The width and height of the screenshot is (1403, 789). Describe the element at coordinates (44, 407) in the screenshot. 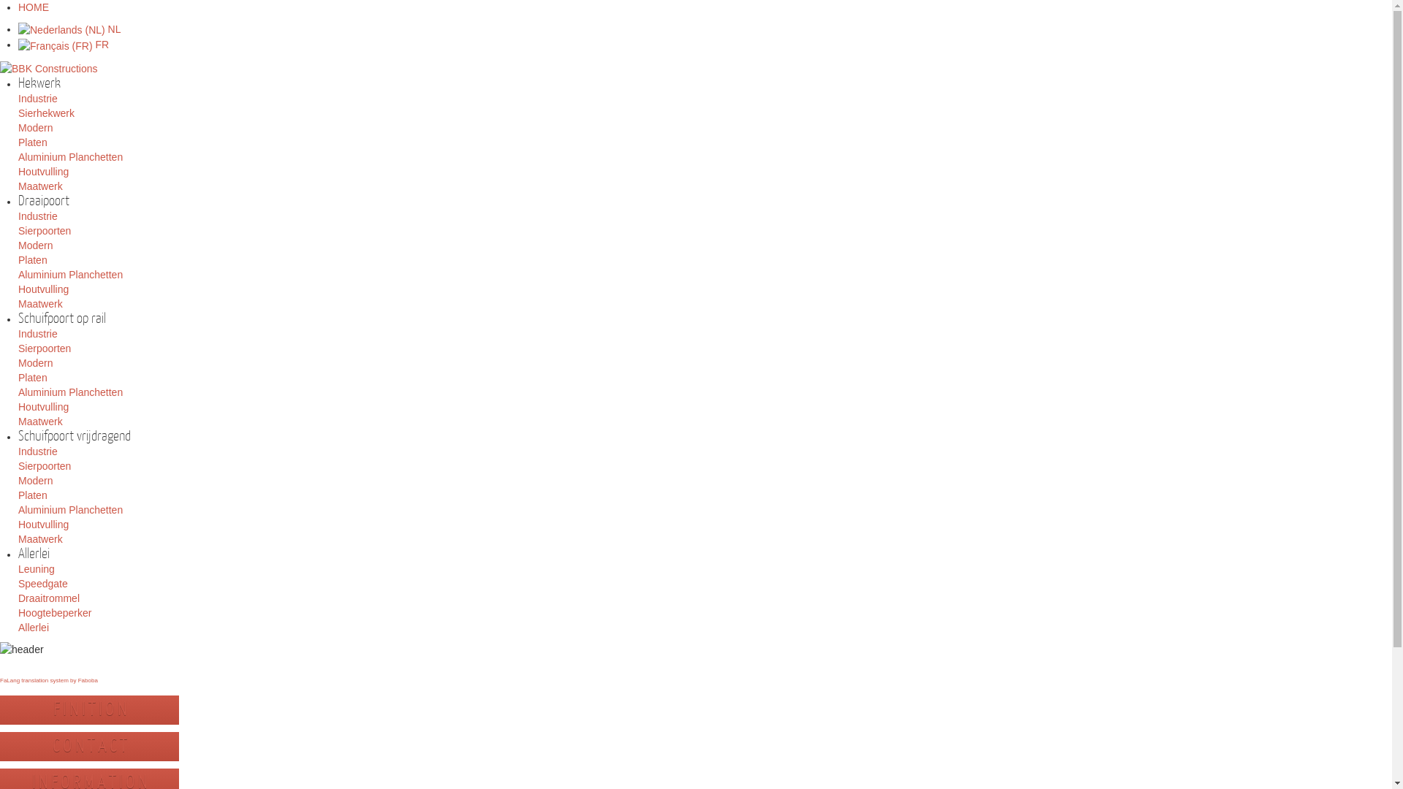

I see `Houtvulling` at that location.